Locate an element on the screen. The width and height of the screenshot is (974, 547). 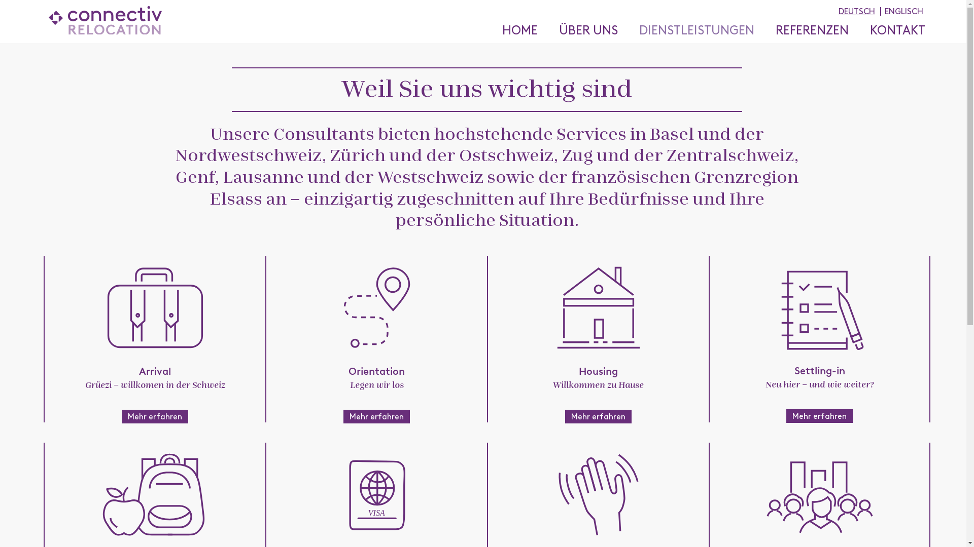
REFERENZEN is located at coordinates (821, 30).